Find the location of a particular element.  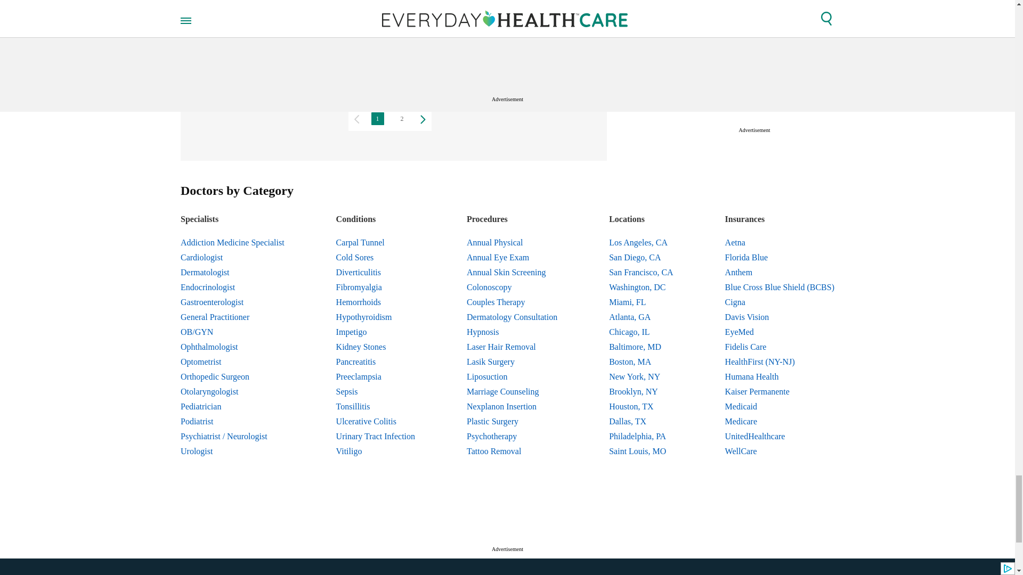

Fibromyalgia is located at coordinates (376, 287).